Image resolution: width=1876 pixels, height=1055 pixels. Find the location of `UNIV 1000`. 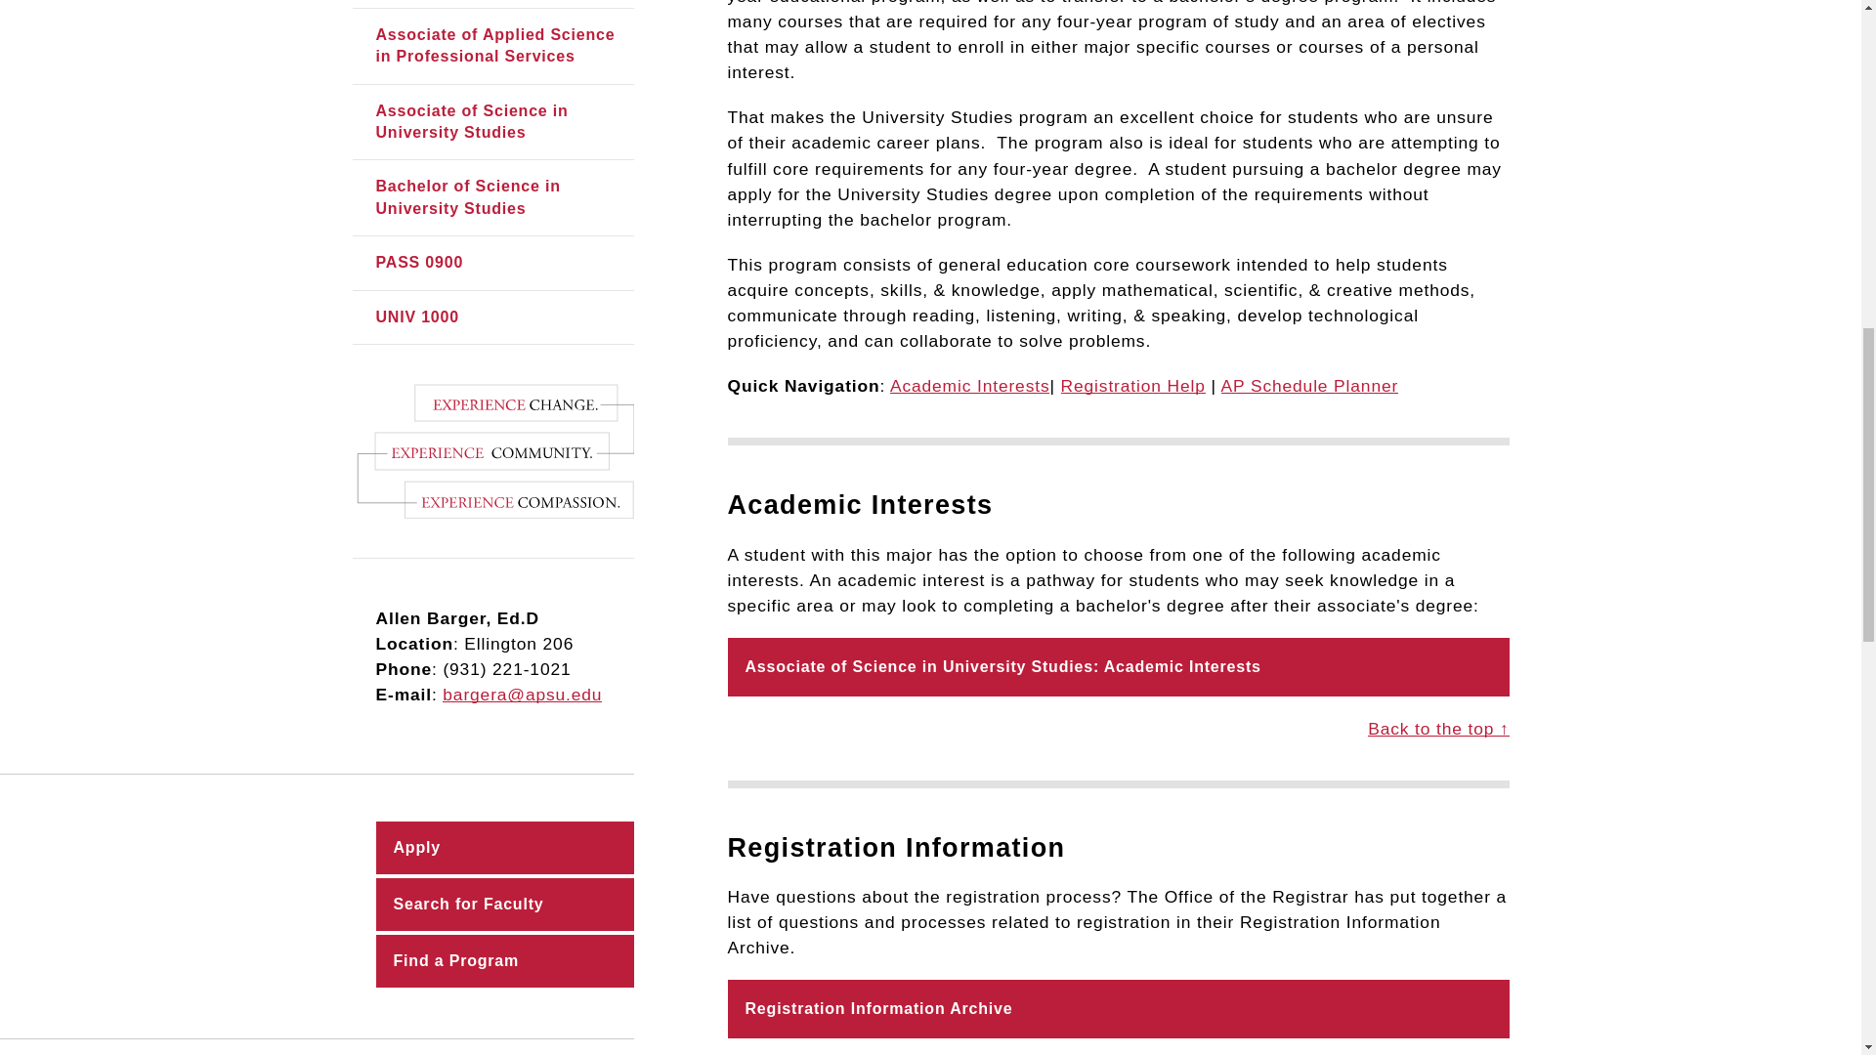

UNIV 1000 is located at coordinates (492, 317).